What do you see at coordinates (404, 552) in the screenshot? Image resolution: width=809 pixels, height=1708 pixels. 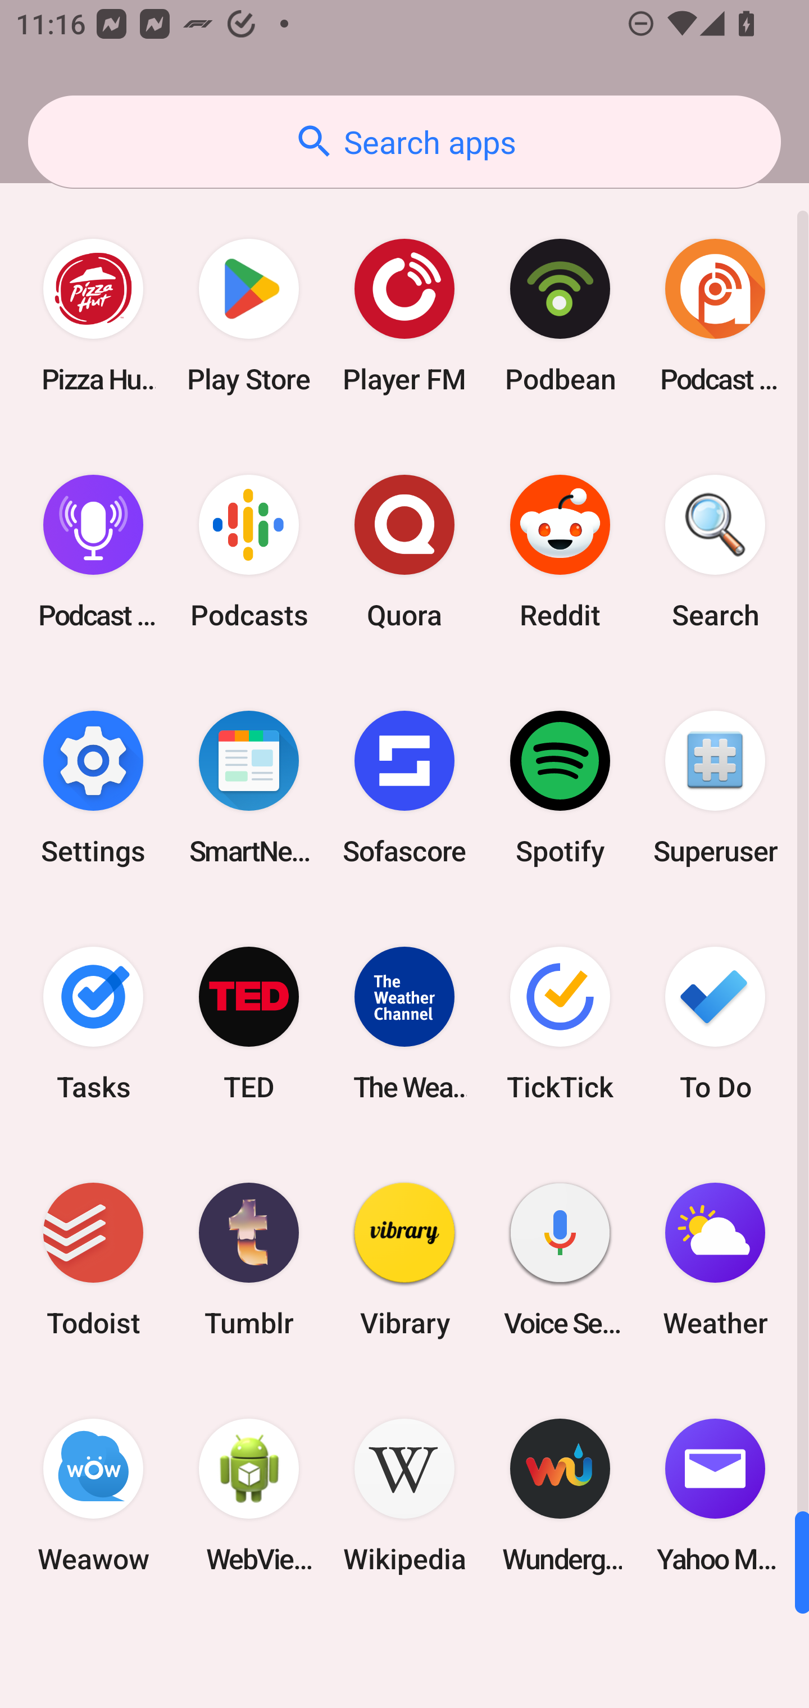 I see `Quora` at bounding box center [404, 552].